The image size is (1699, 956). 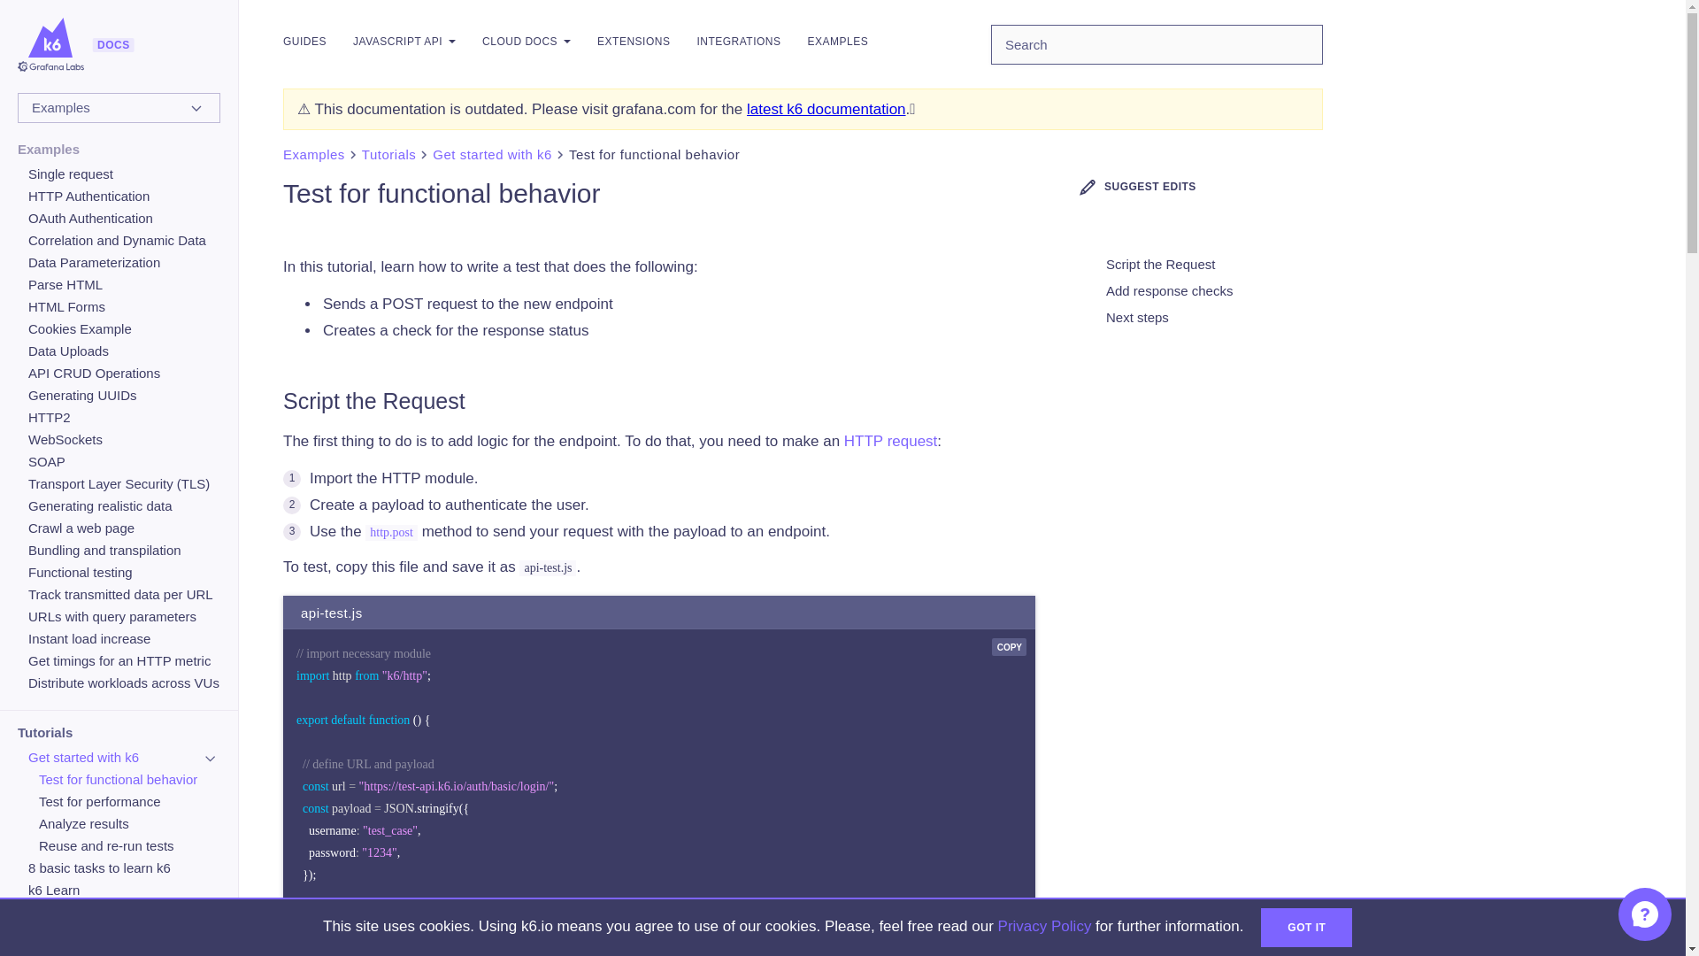 I want to click on HTTP2, so click(x=124, y=418).